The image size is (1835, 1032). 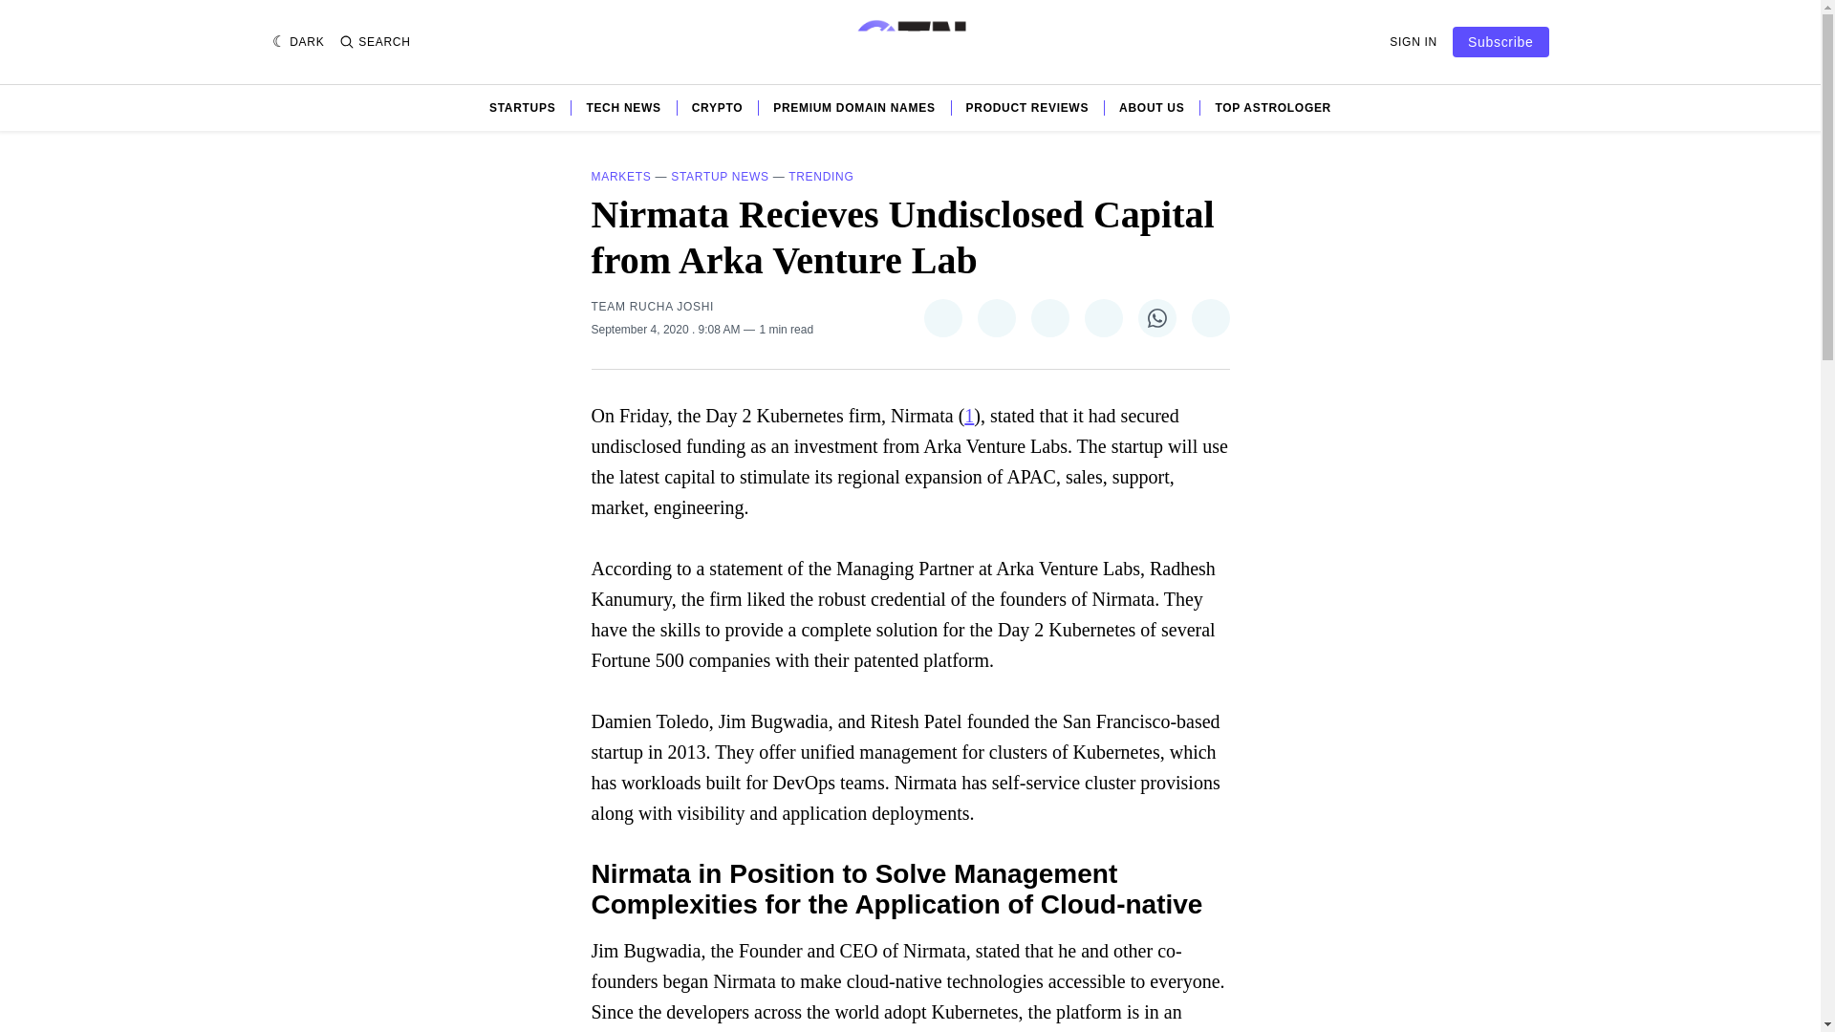 What do you see at coordinates (942, 318) in the screenshot?
I see `Share on Twitter` at bounding box center [942, 318].